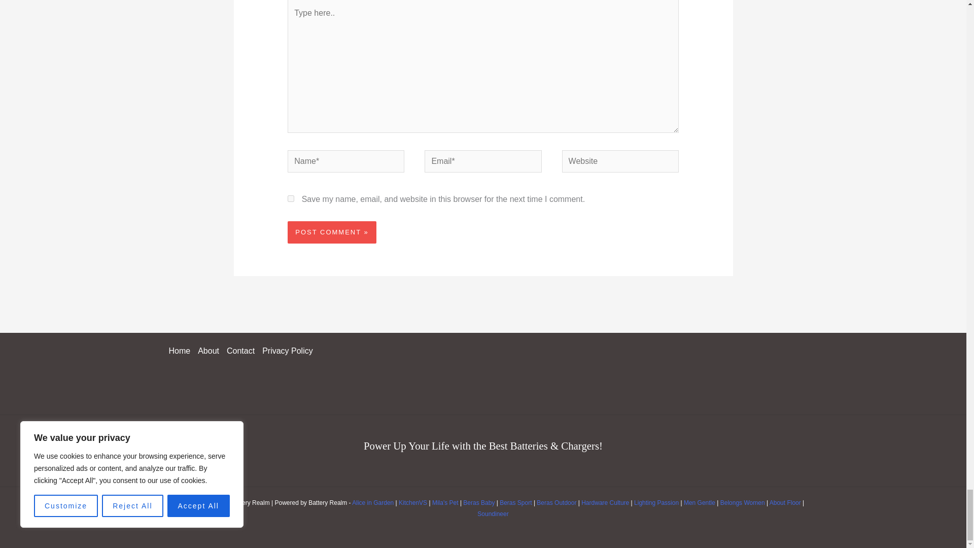 This screenshot has height=548, width=974. What do you see at coordinates (290, 198) in the screenshot?
I see `yes` at bounding box center [290, 198].